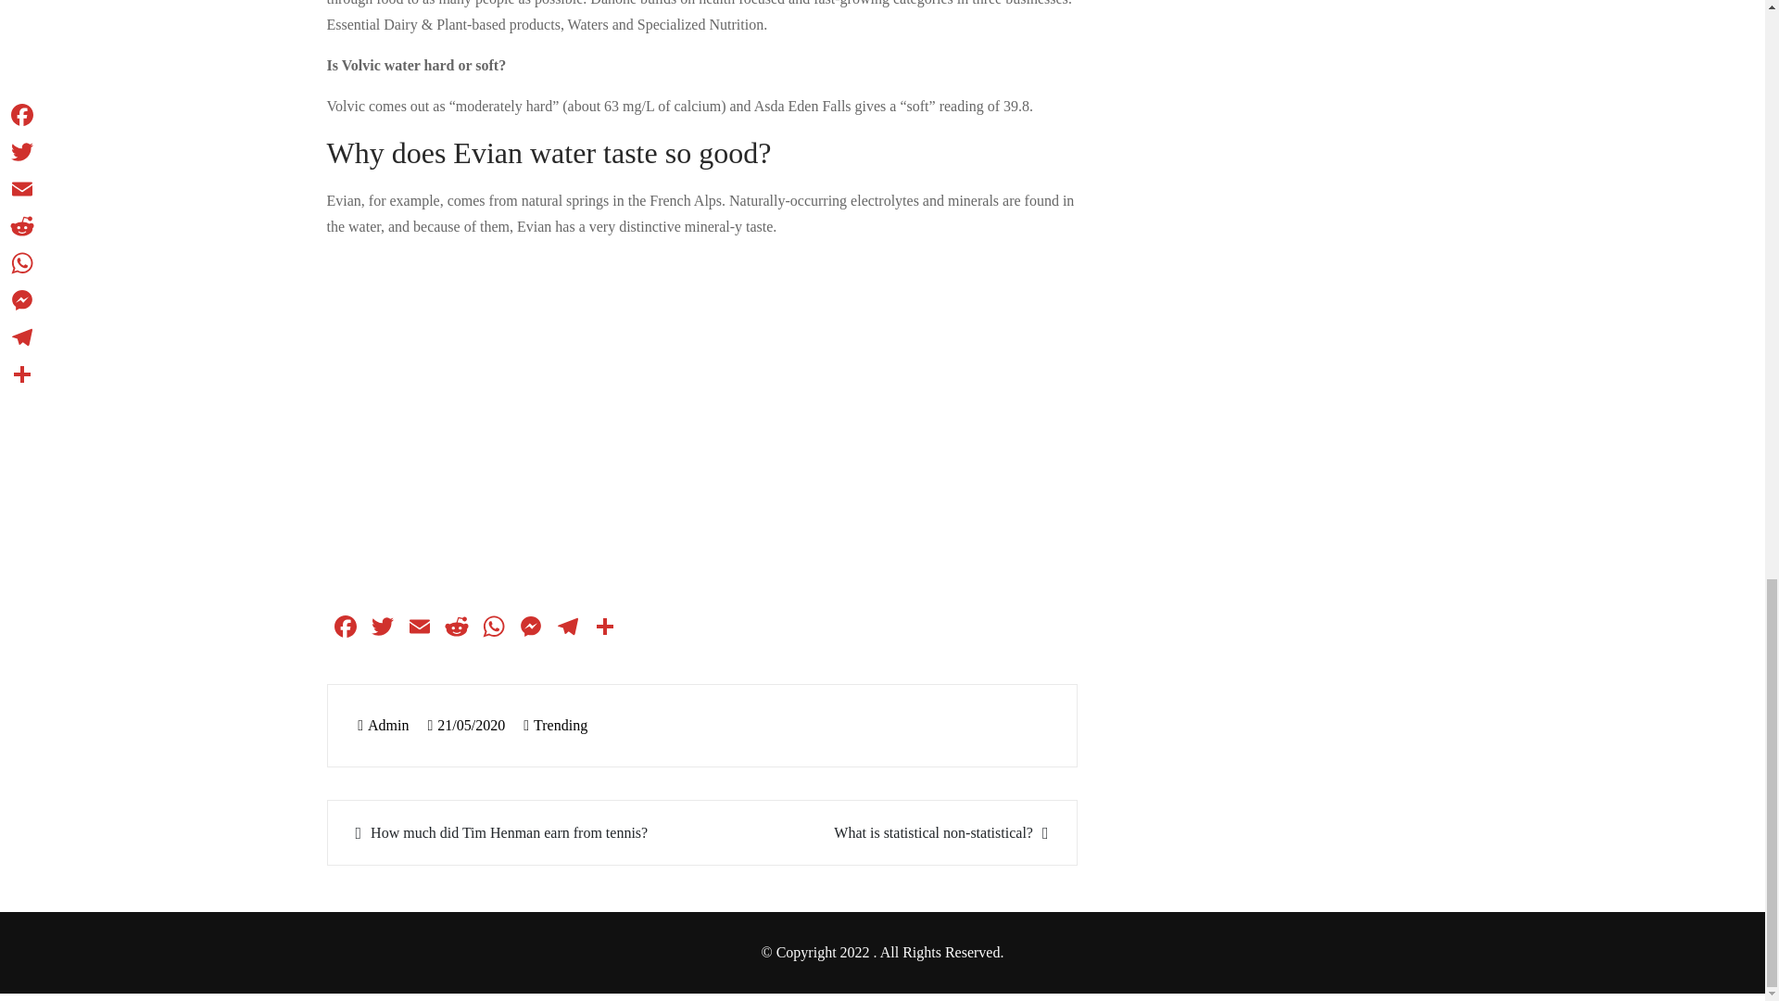  I want to click on Telegram, so click(566, 628).